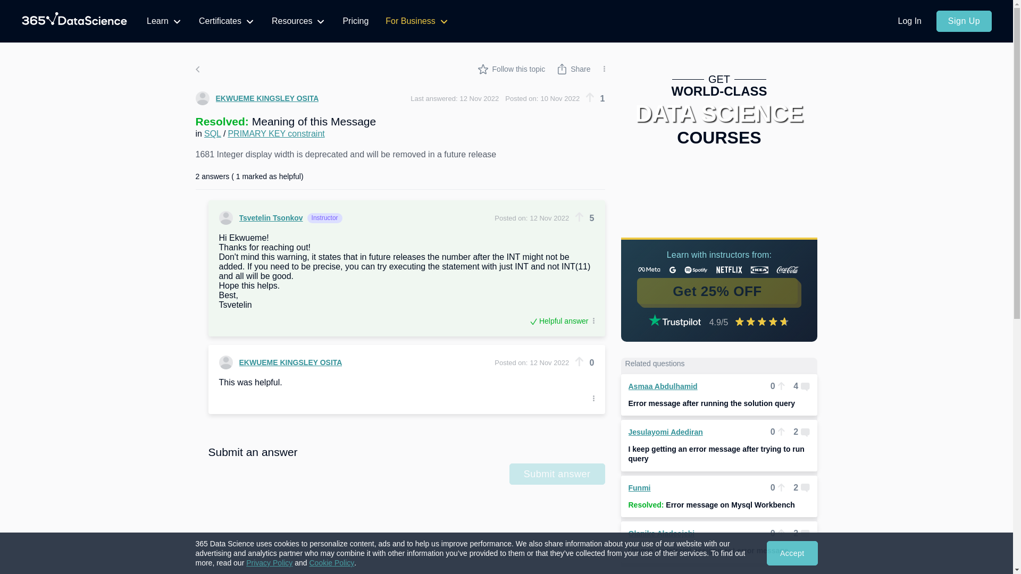 This screenshot has width=1021, height=574. What do you see at coordinates (964, 21) in the screenshot?
I see `Sign Up` at bounding box center [964, 21].